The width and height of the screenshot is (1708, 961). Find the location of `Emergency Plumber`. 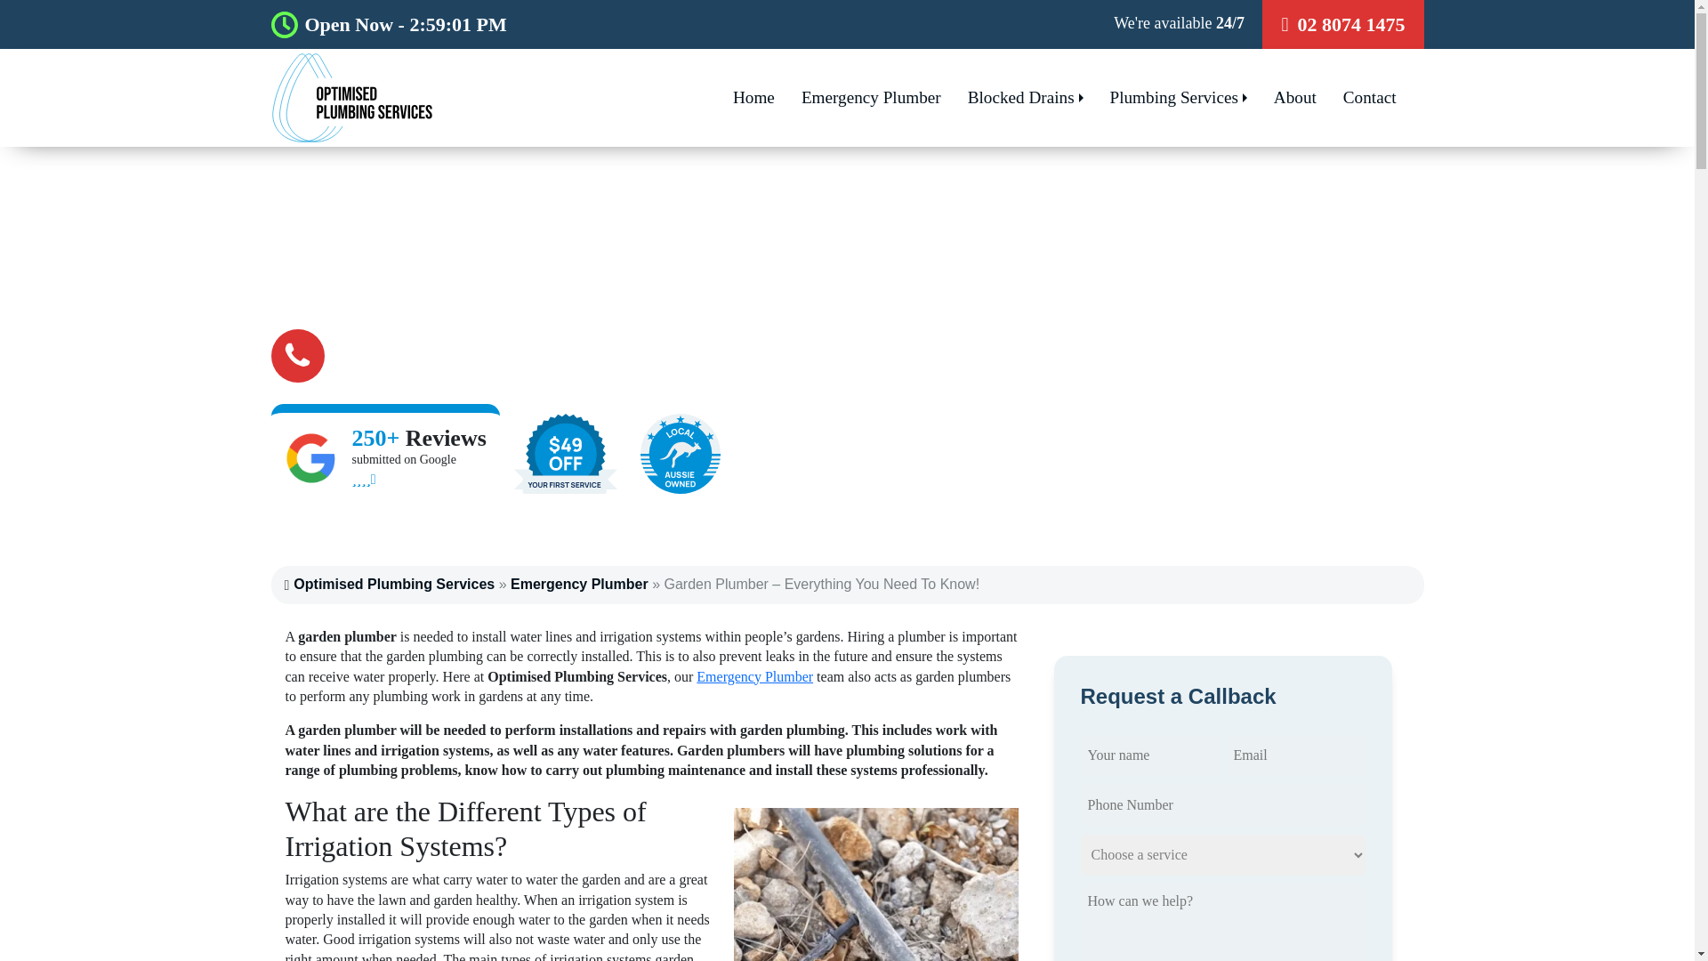

Emergency Plumber is located at coordinates (580, 584).